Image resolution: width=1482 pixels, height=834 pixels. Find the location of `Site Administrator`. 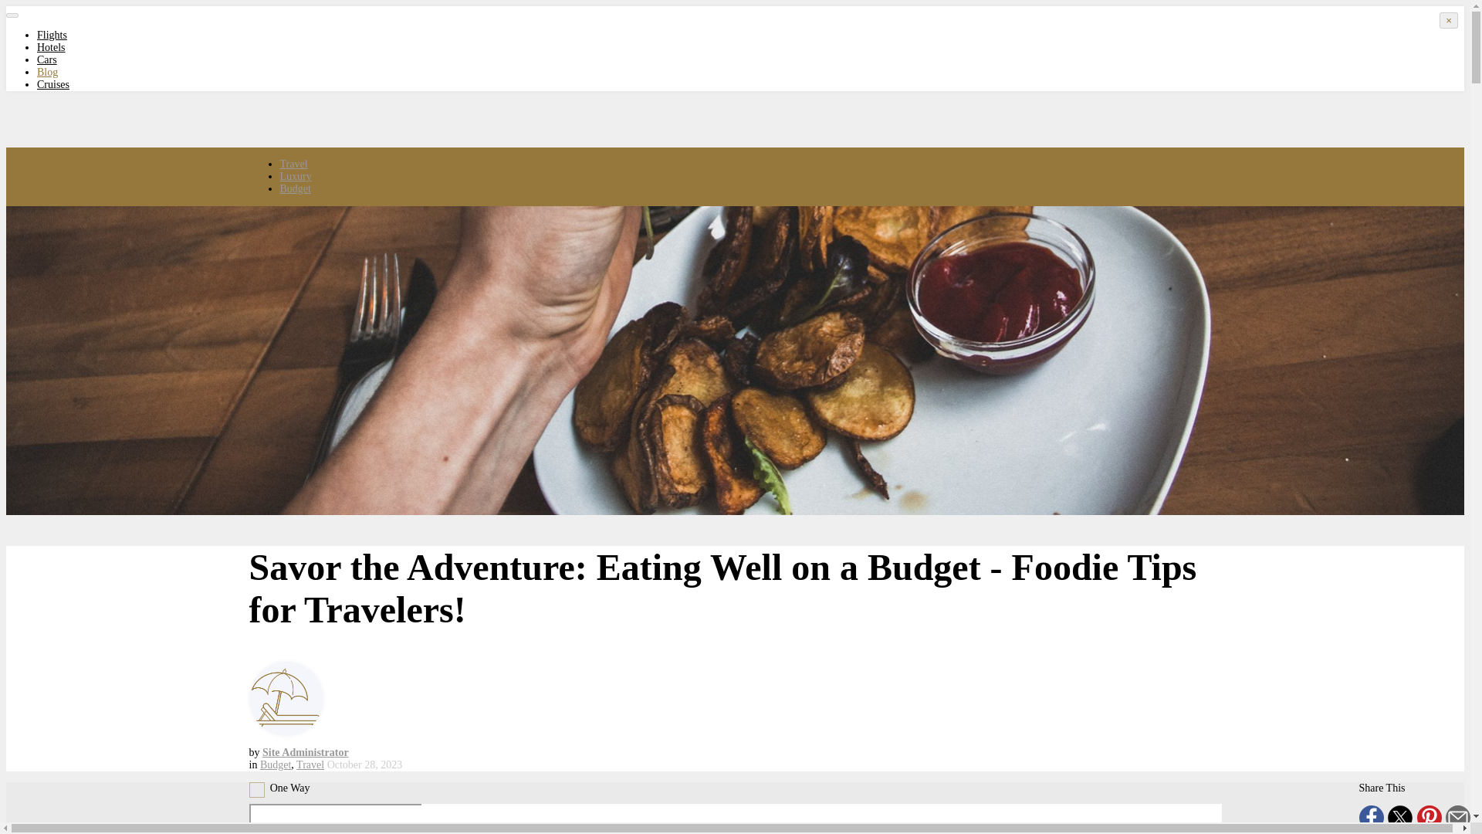

Site Administrator is located at coordinates (305, 752).